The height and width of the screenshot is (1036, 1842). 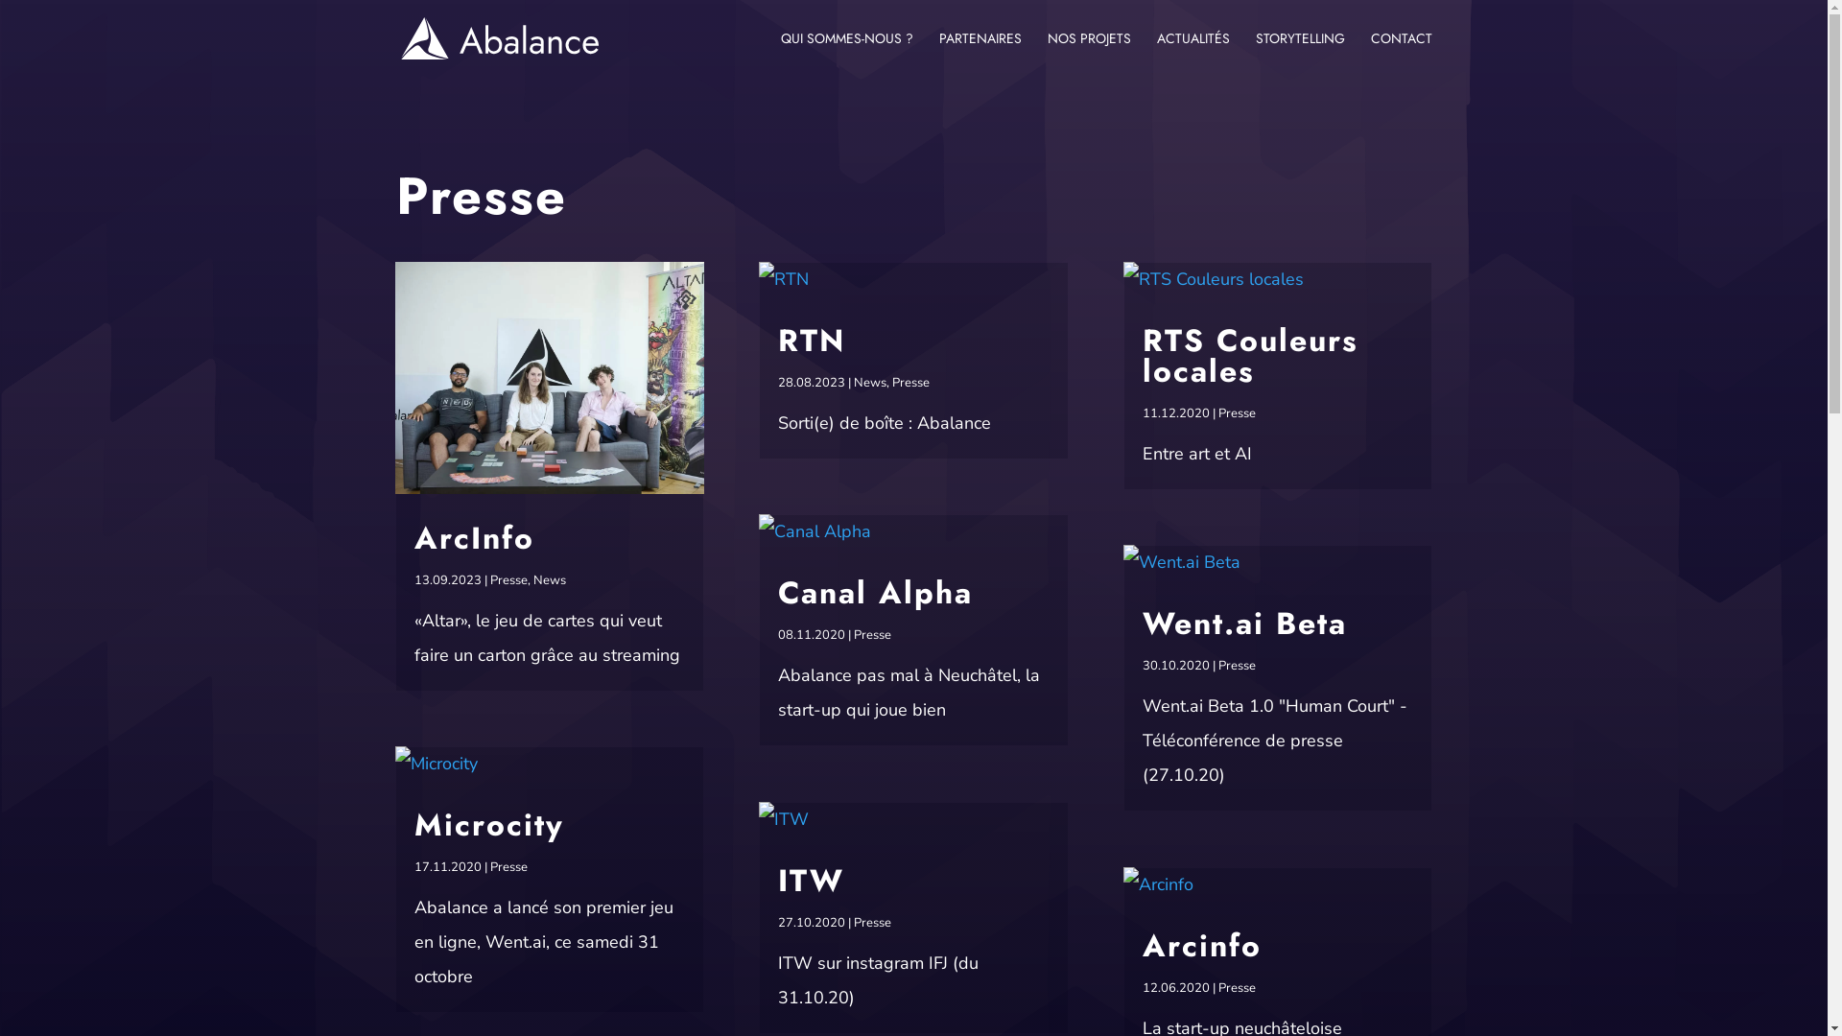 I want to click on Presse, so click(x=910, y=383).